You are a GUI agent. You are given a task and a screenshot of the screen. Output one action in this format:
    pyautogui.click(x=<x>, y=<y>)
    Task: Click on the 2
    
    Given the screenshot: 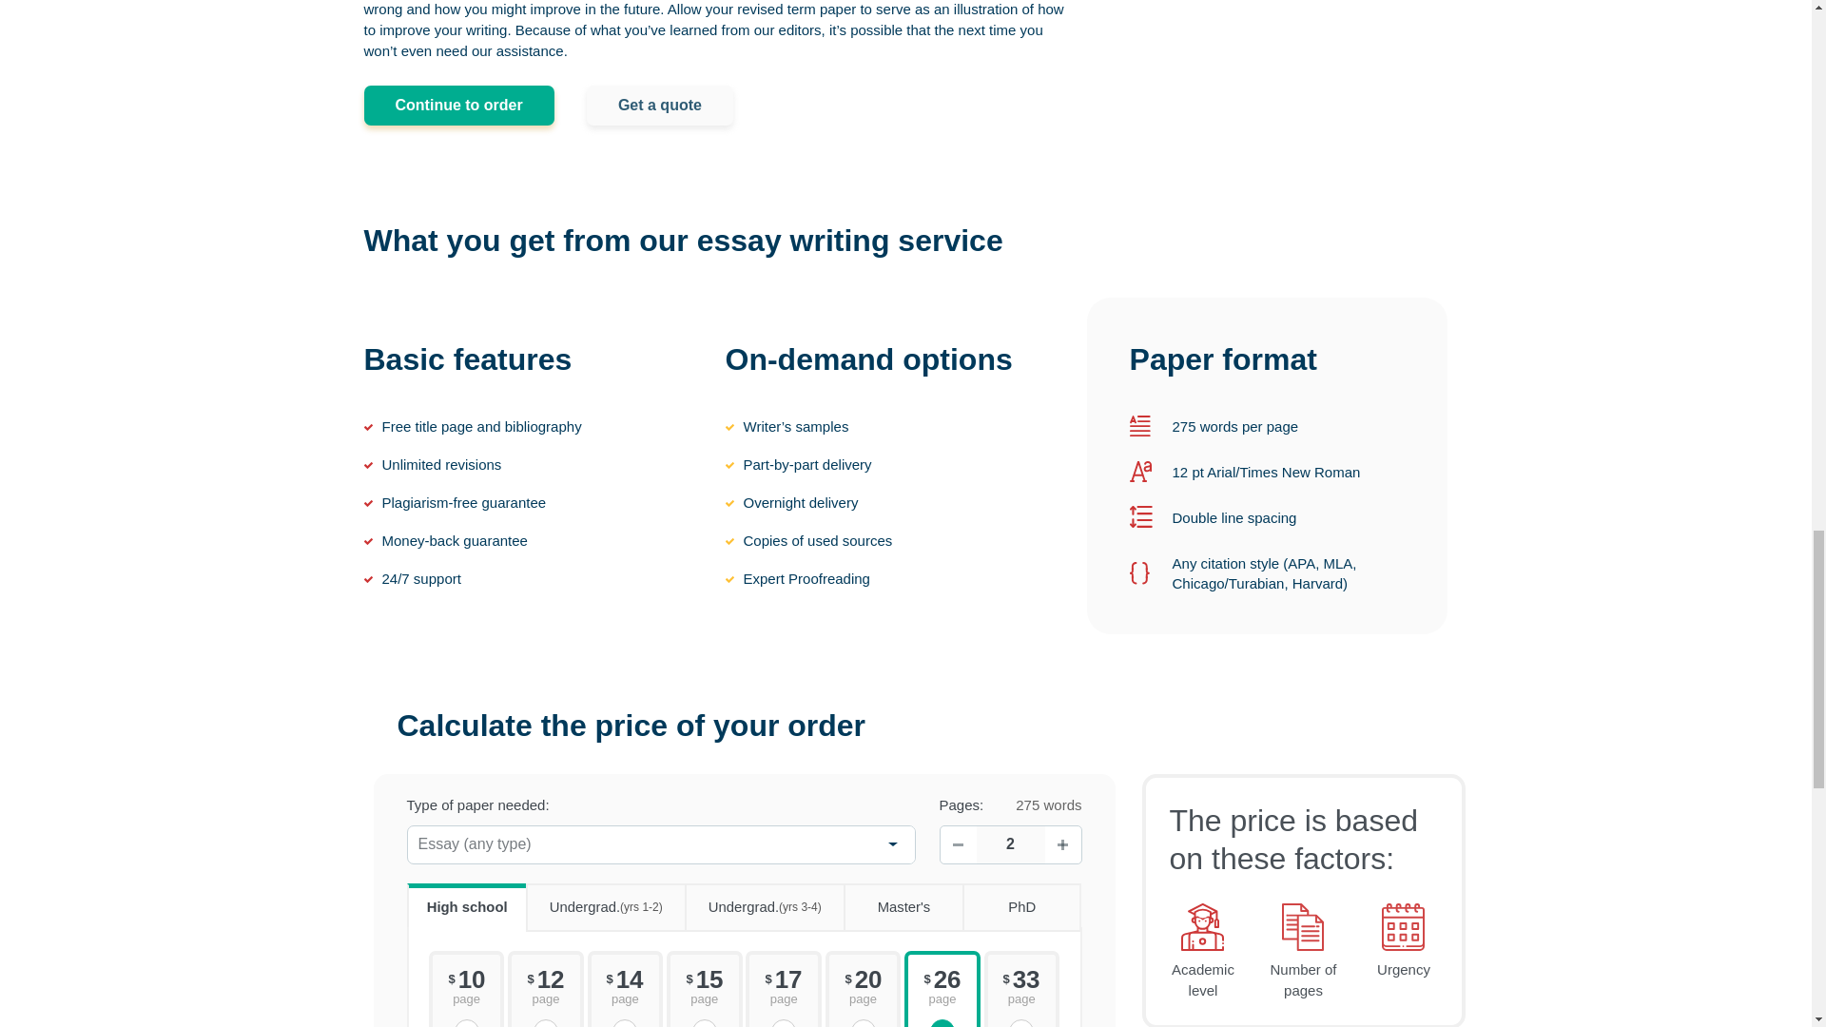 What is the action you would take?
    pyautogui.click(x=1010, y=844)
    